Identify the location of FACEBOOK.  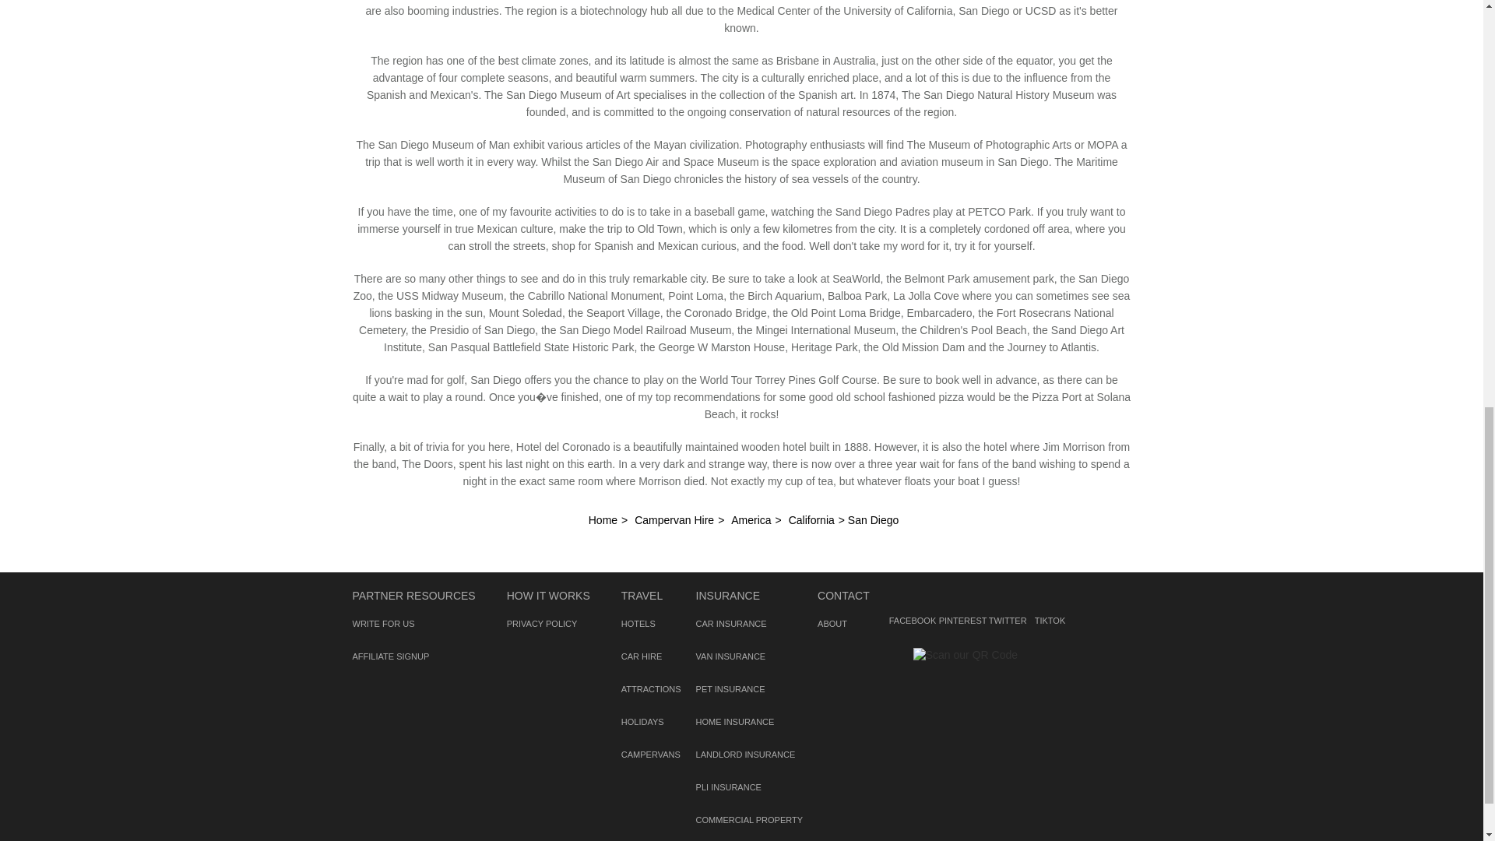
(911, 600).